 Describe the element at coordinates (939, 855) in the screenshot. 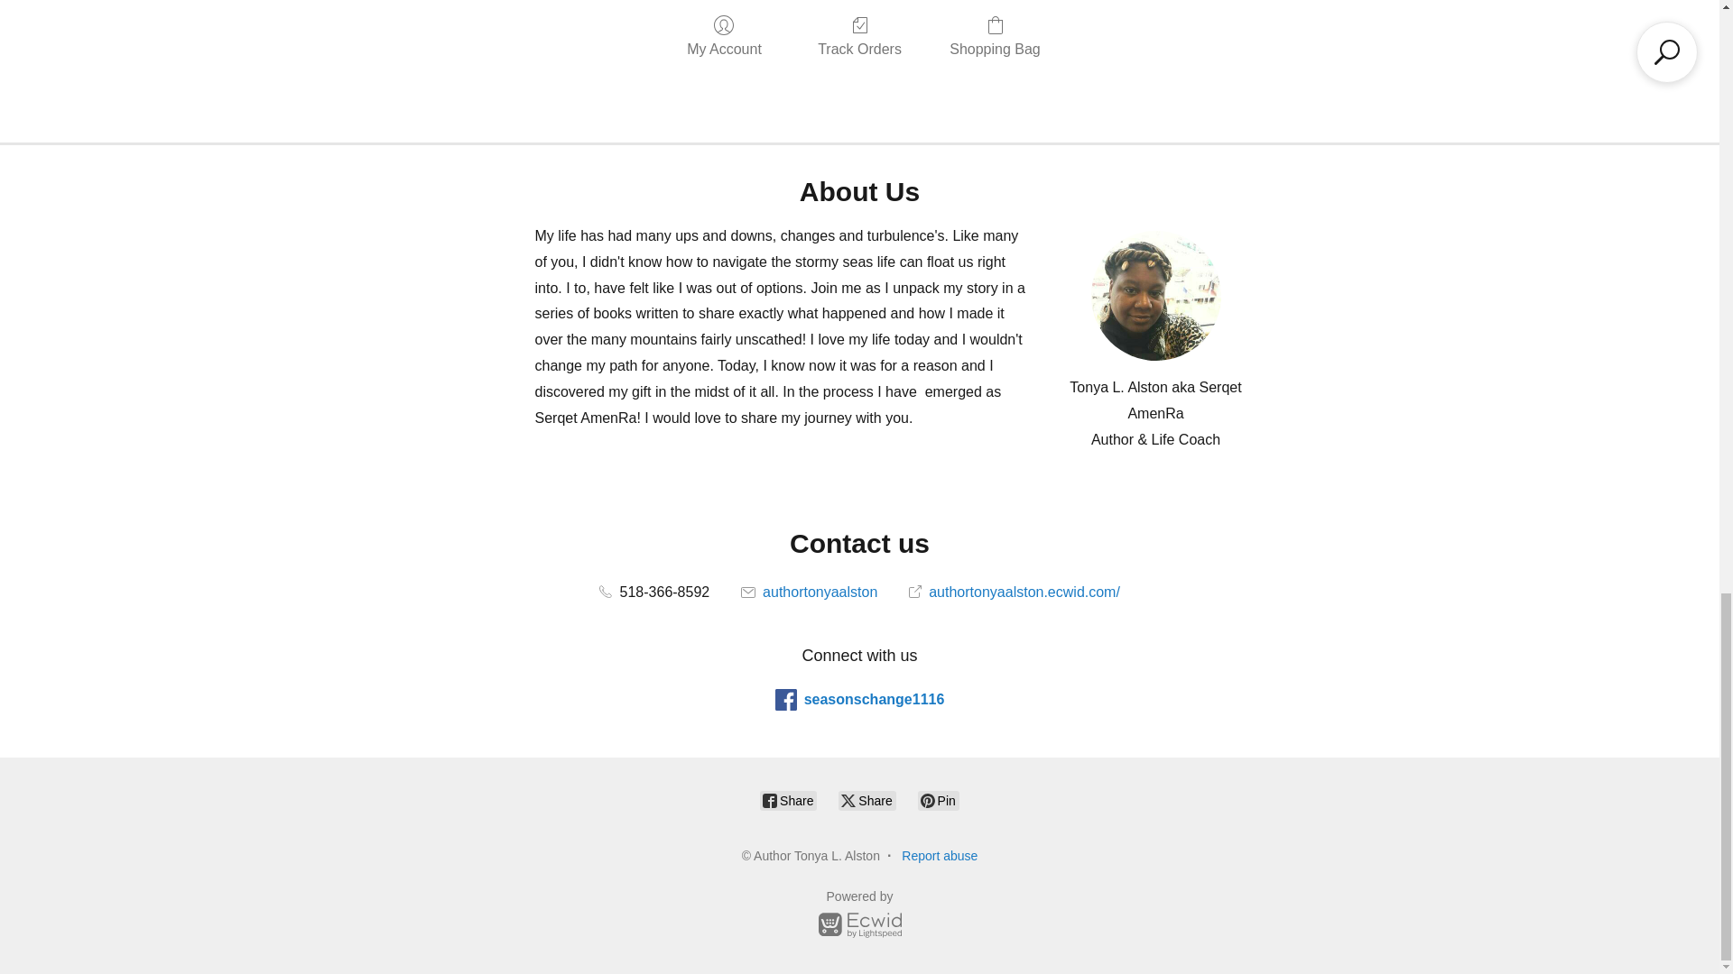

I see `Report abuse` at that location.